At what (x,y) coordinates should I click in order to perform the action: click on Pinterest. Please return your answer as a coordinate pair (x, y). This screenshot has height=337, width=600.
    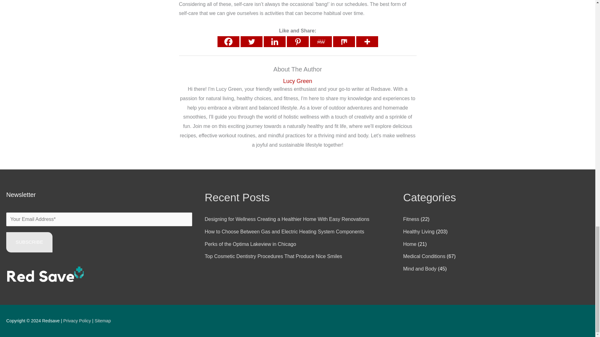
    Looking at the image, I should click on (297, 42).